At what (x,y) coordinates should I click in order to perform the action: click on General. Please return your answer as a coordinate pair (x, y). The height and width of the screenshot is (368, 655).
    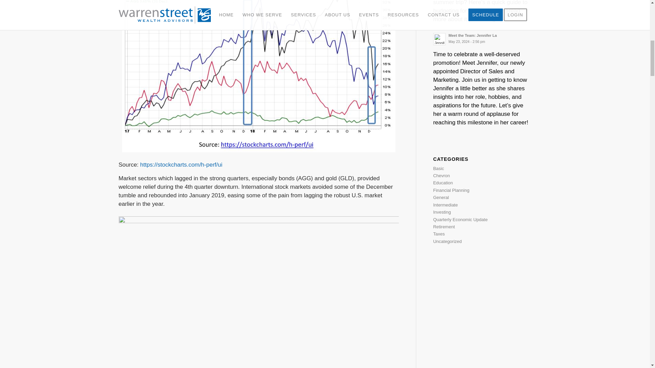
    Looking at the image, I should click on (446, 205).